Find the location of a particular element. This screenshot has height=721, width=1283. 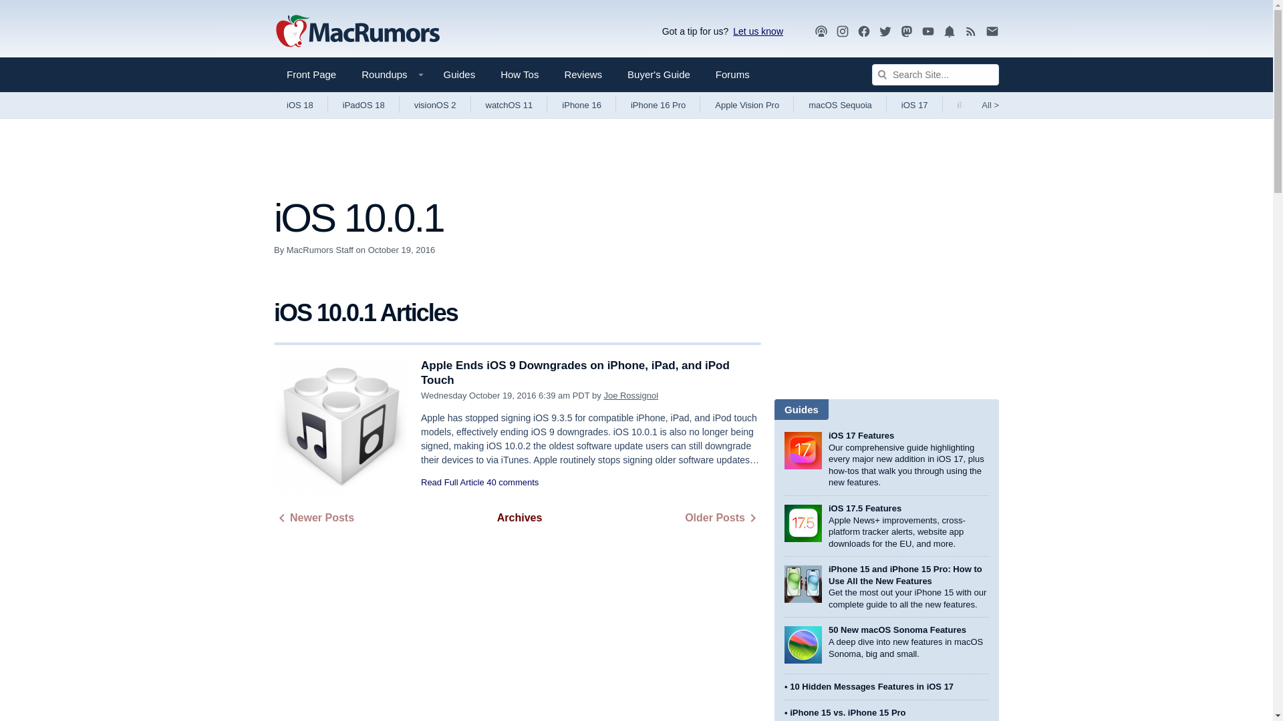

MacRumors YouTube Channel is located at coordinates (928, 31).